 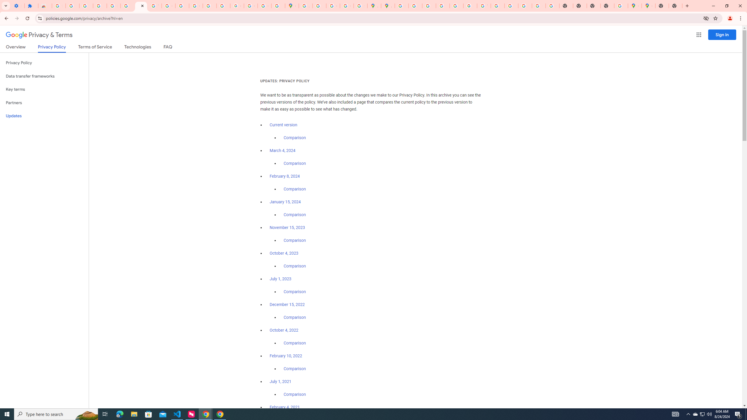 What do you see at coordinates (284, 330) in the screenshot?
I see `October 4, 2022` at bounding box center [284, 330].